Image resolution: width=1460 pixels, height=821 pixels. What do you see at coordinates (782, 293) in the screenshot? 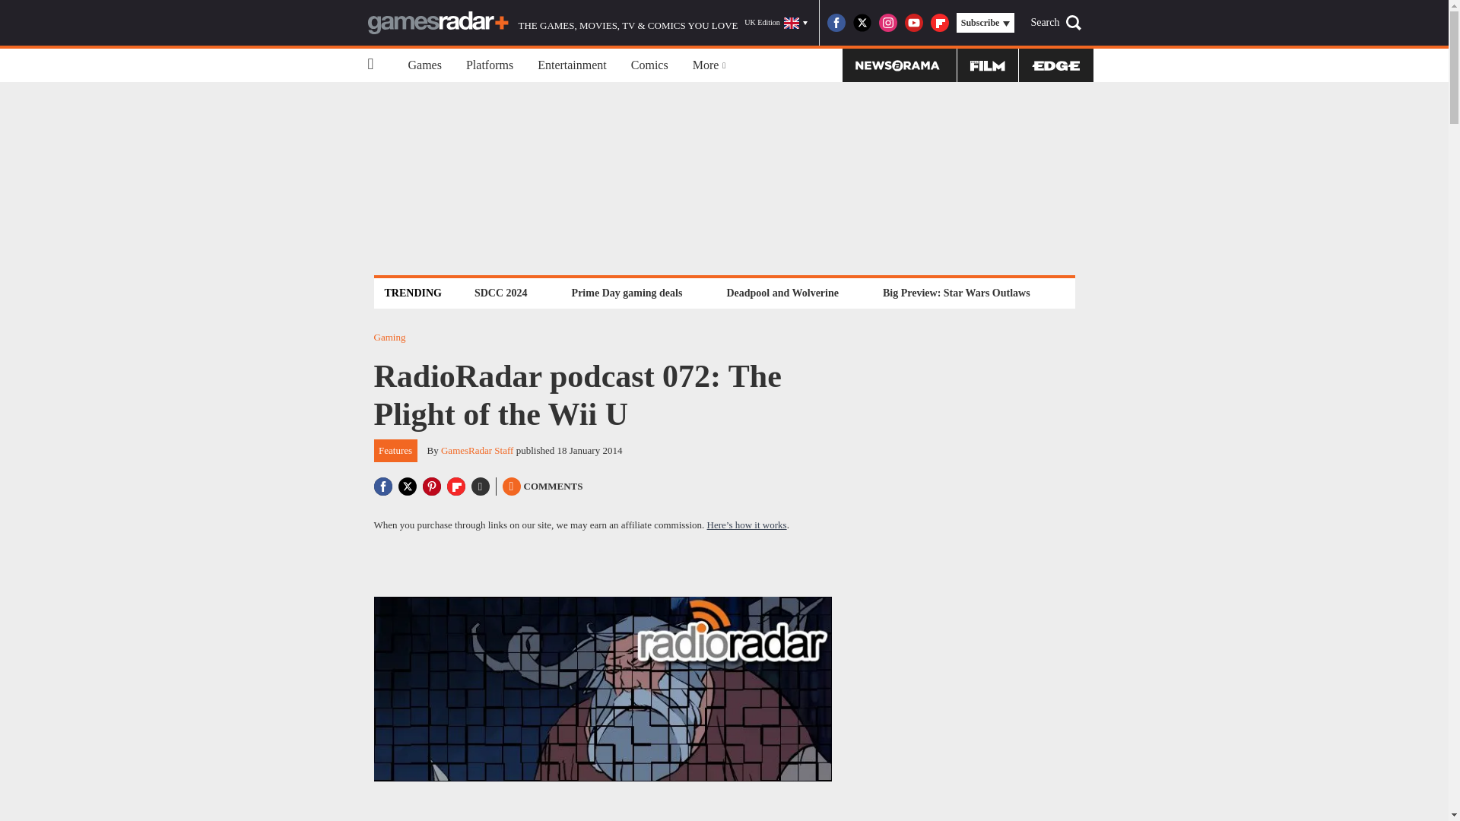
I see `Deadpool and Wolverine` at bounding box center [782, 293].